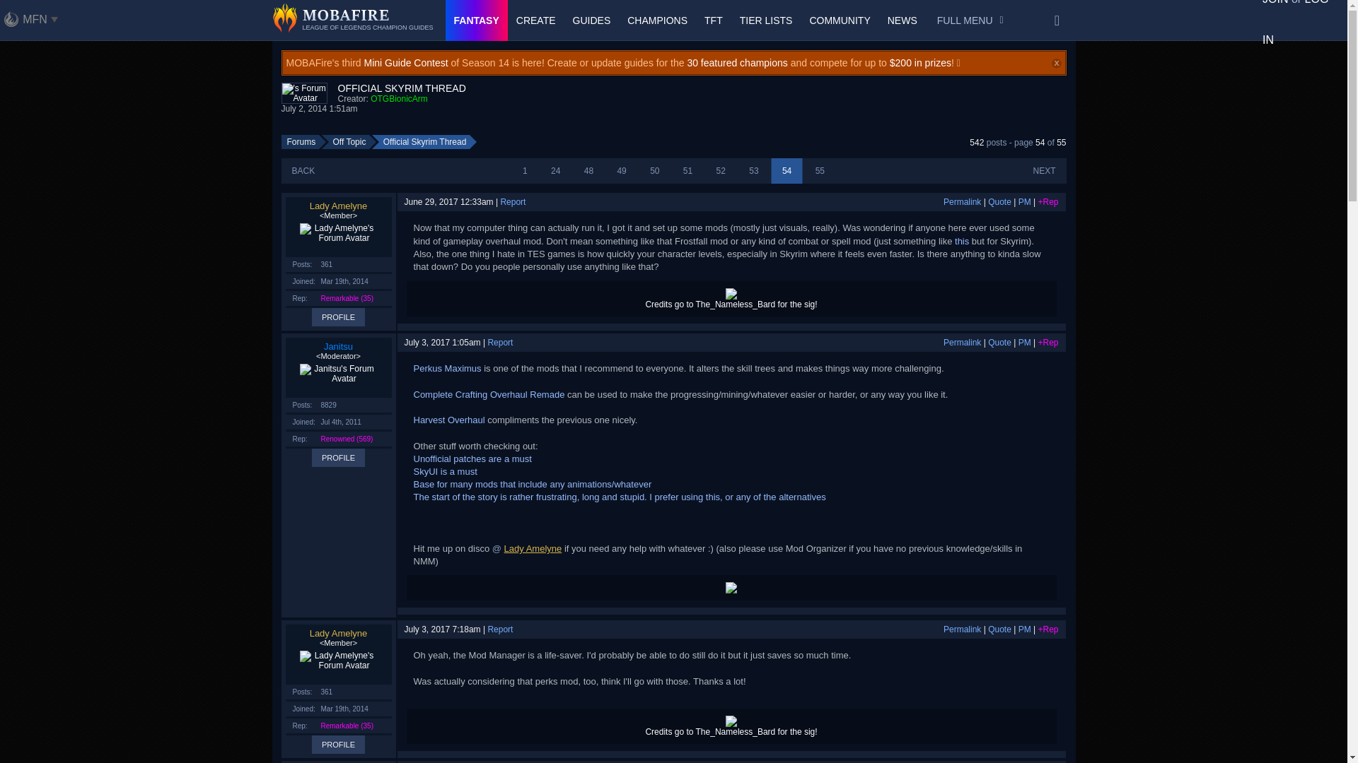 This screenshot has width=1358, height=763. What do you see at coordinates (591, 20) in the screenshot?
I see `GUIDES` at bounding box center [591, 20].